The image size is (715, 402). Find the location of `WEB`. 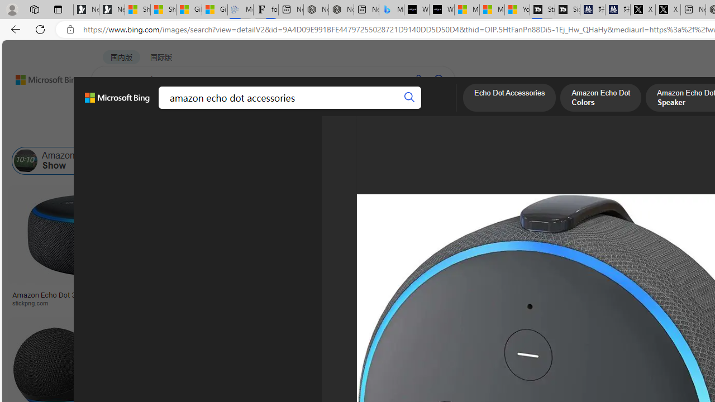

WEB is located at coordinates (112, 109).